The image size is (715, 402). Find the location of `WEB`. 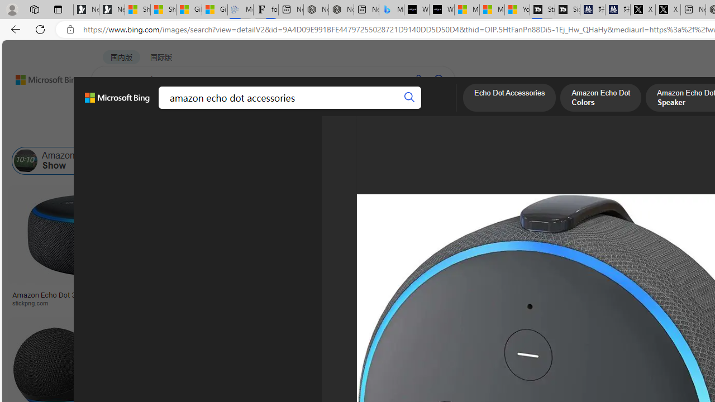

WEB is located at coordinates (112, 109).